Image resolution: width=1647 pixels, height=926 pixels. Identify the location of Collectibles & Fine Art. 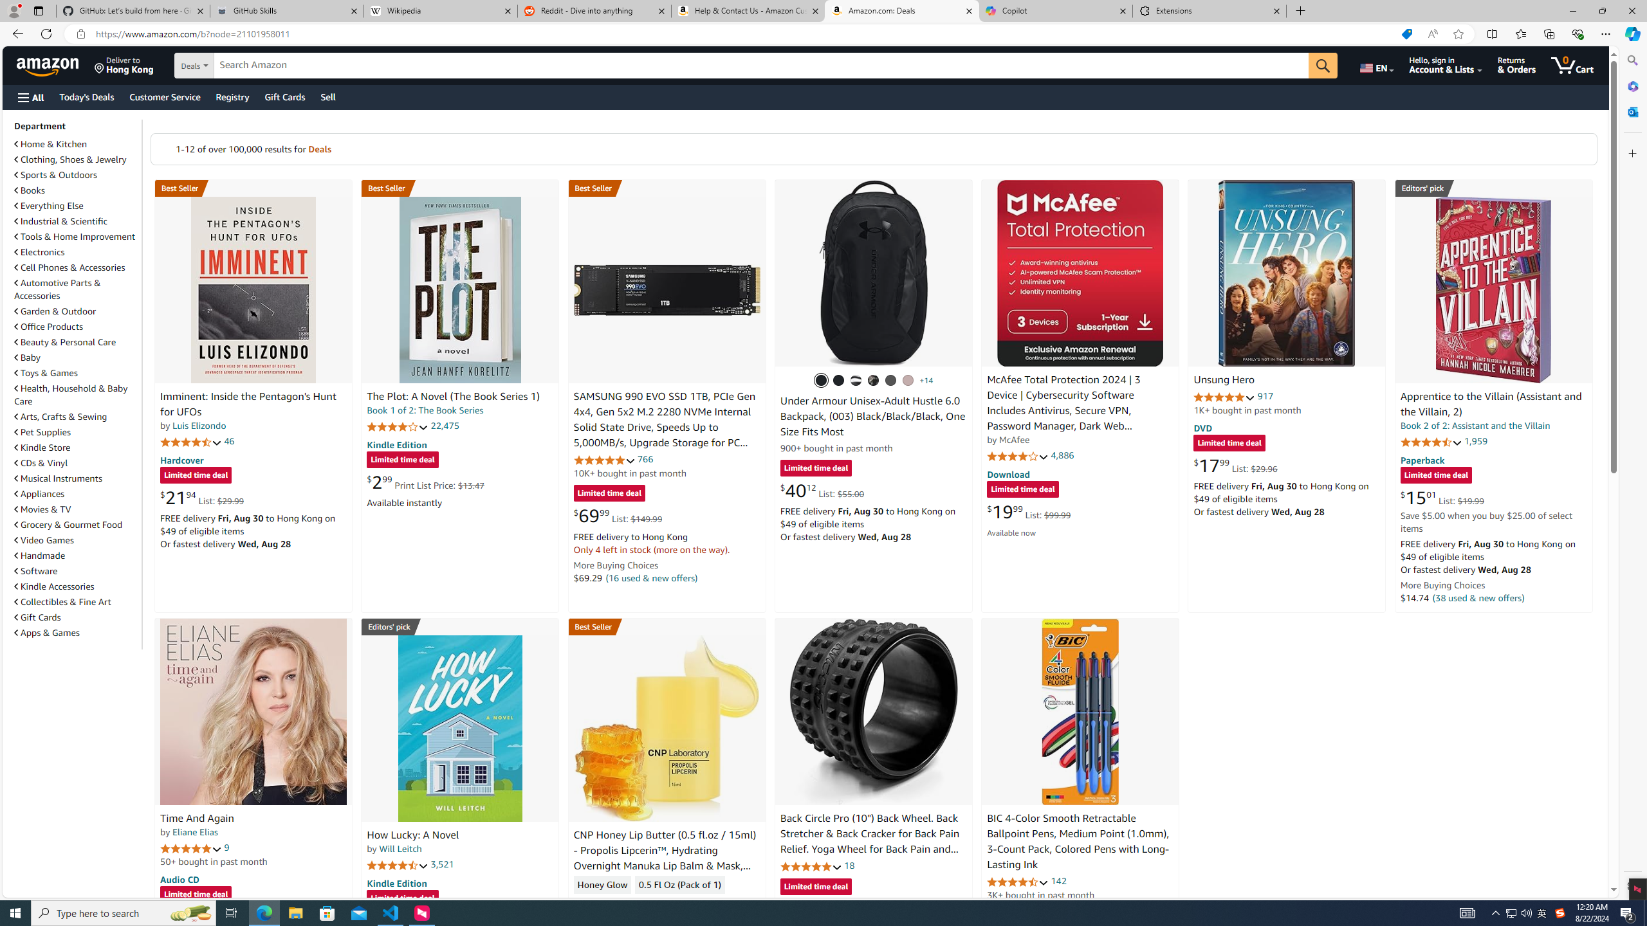
(77, 602).